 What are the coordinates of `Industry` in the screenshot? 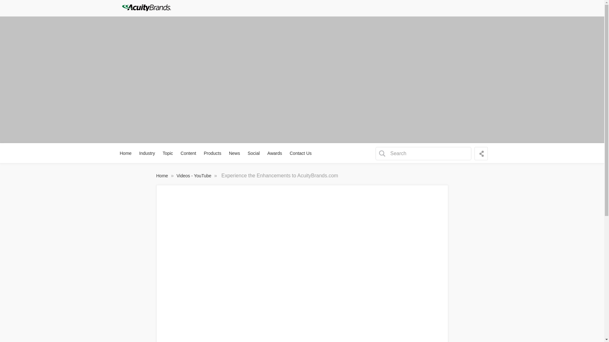 It's located at (147, 153).